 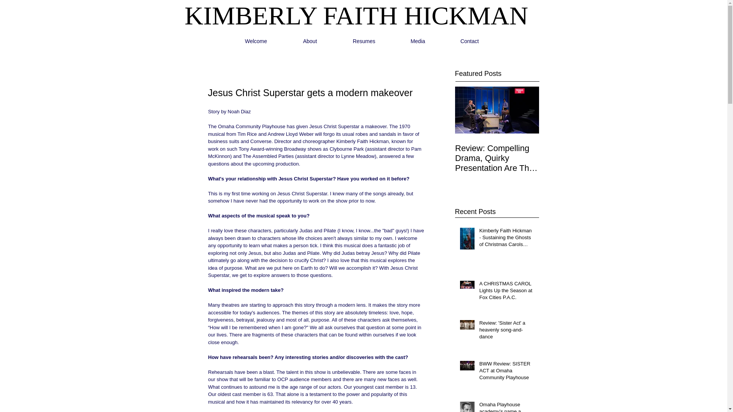 I want to click on Welcome, so click(x=256, y=41).